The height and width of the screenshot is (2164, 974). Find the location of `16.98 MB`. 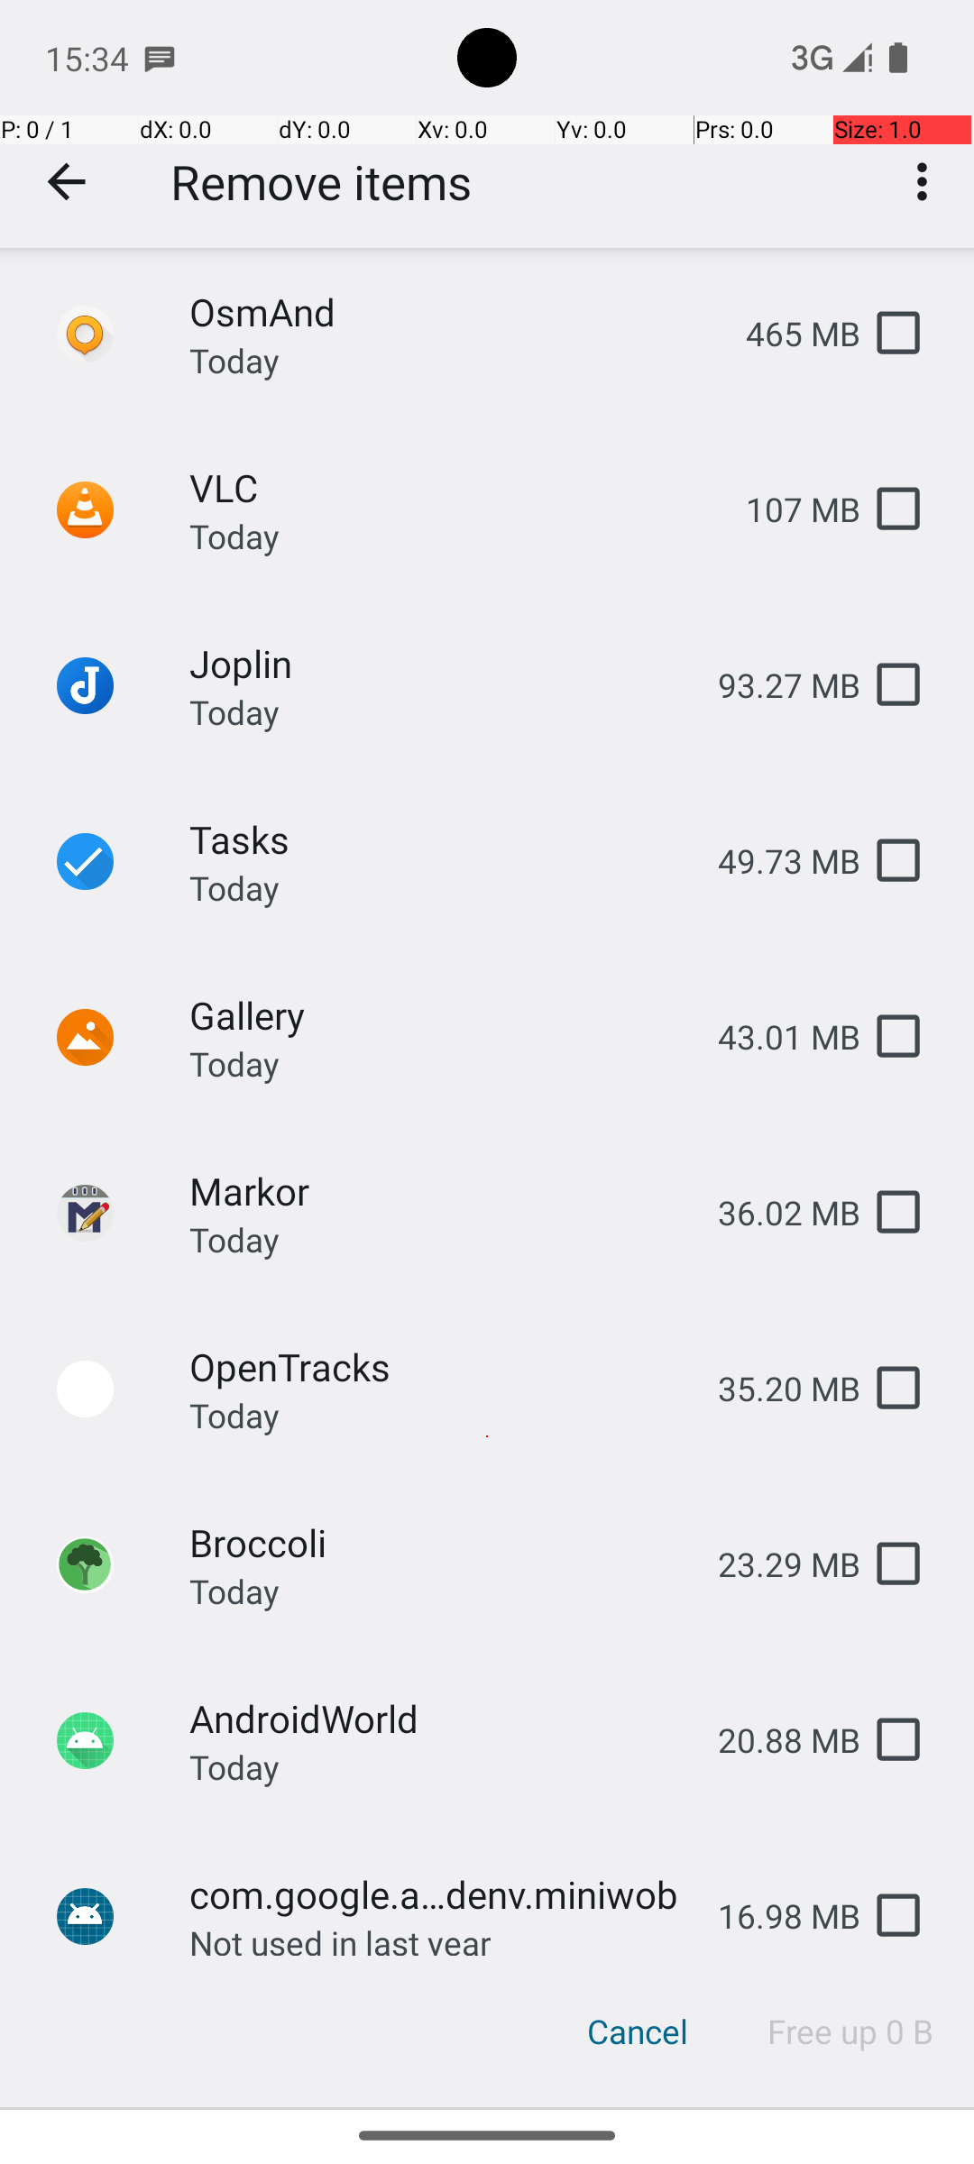

16.98 MB is located at coordinates (775, 1915).